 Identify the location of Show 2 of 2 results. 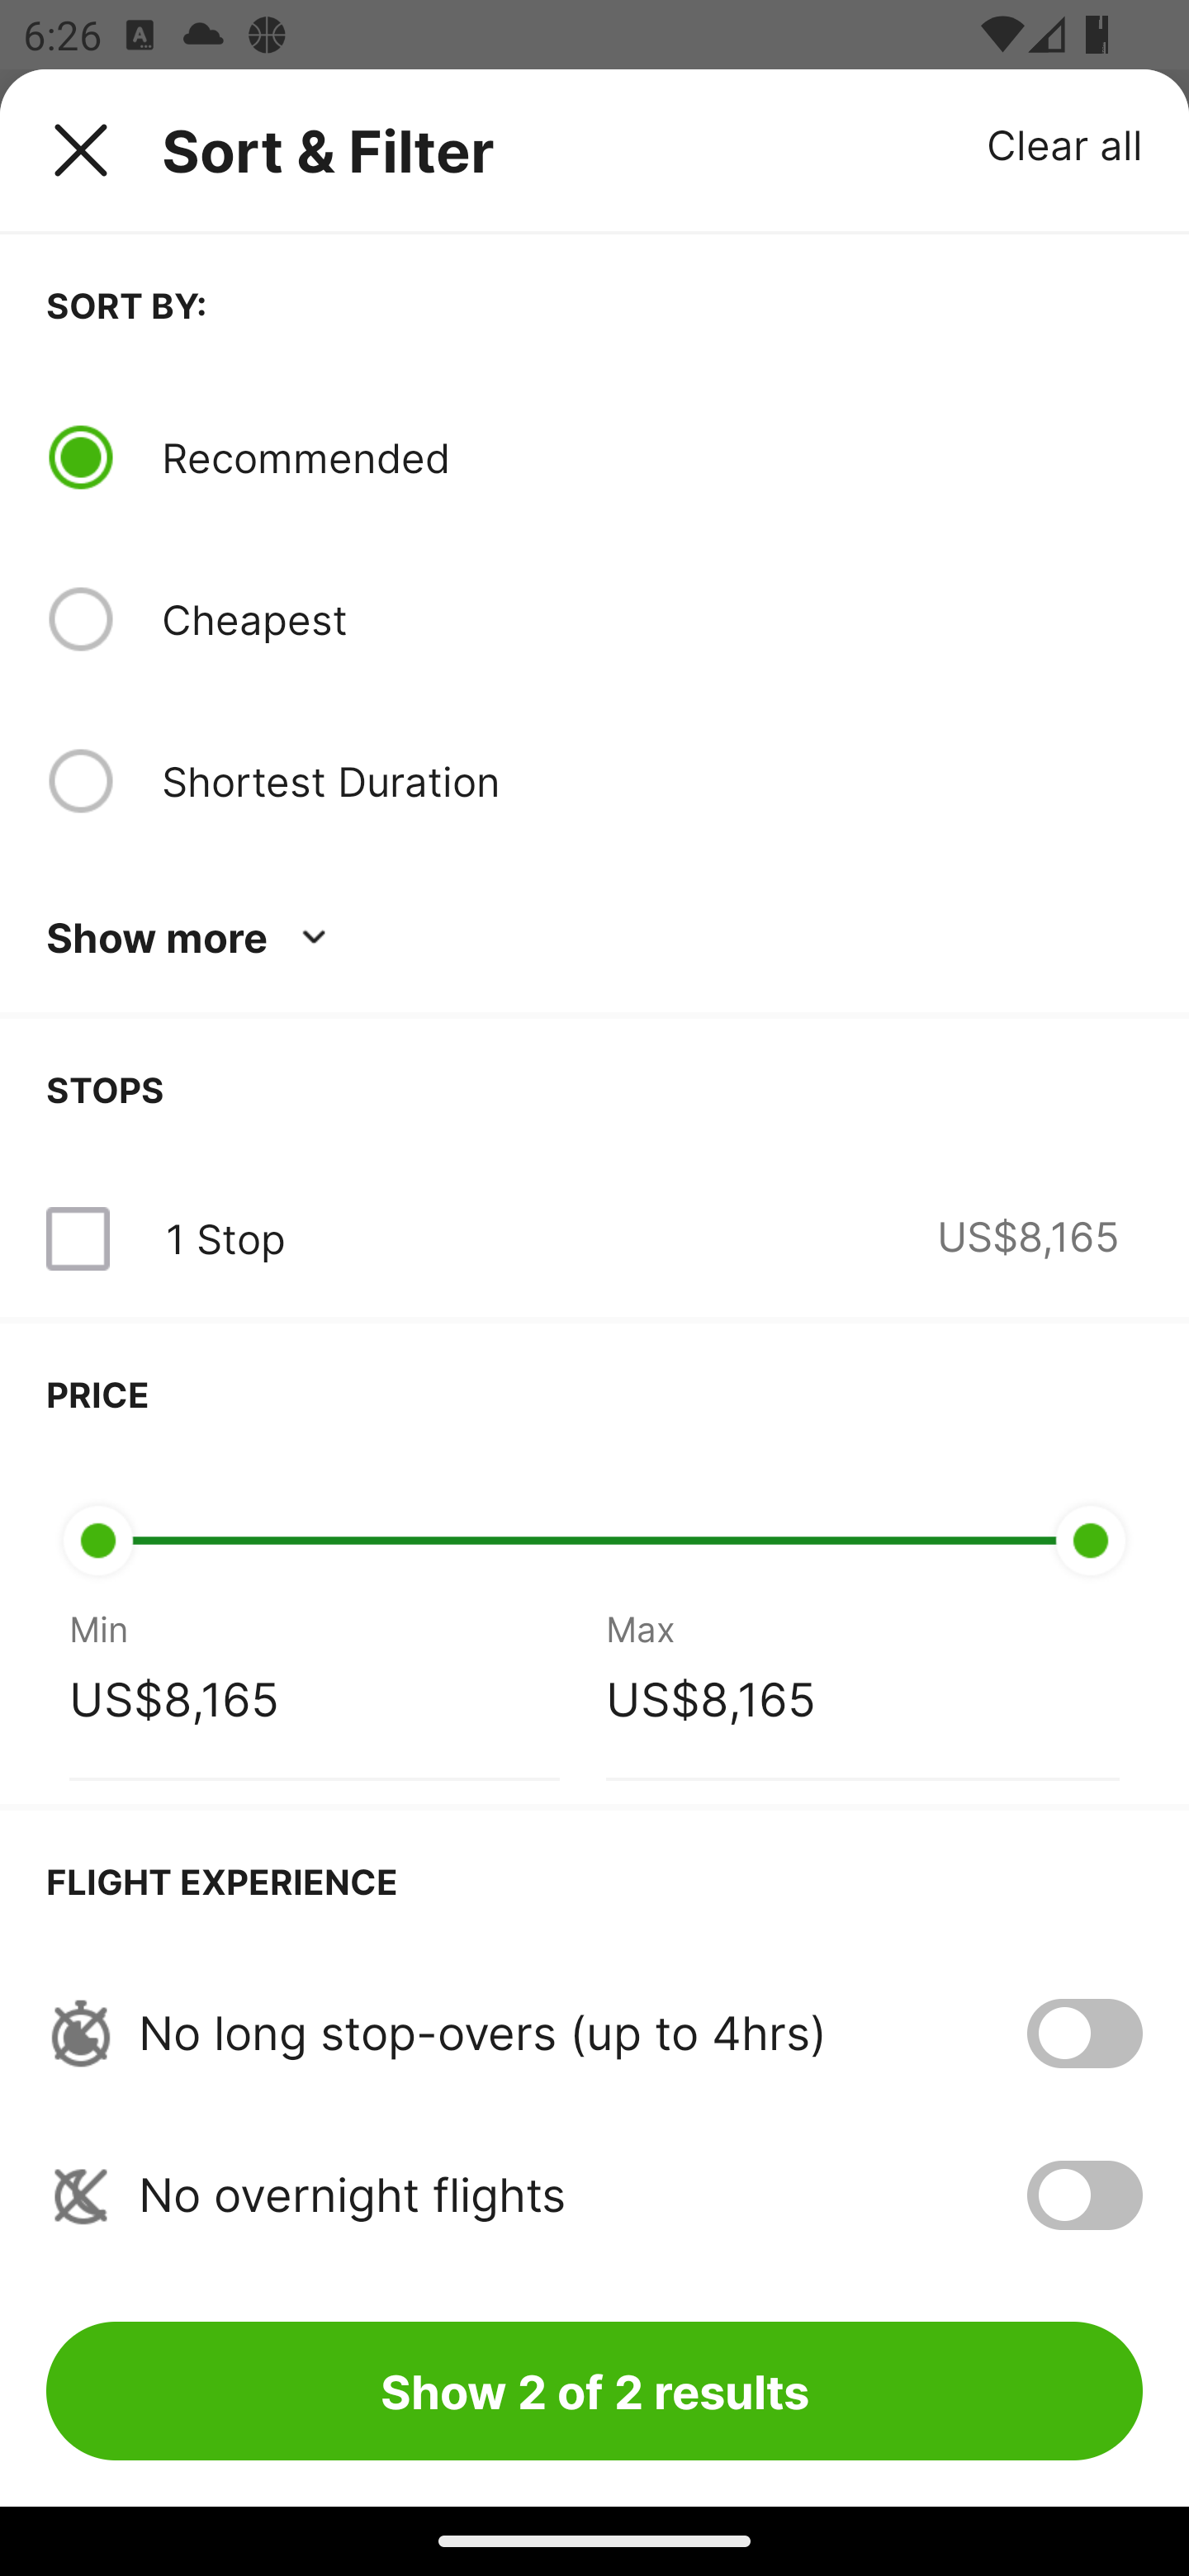
(594, 2390).